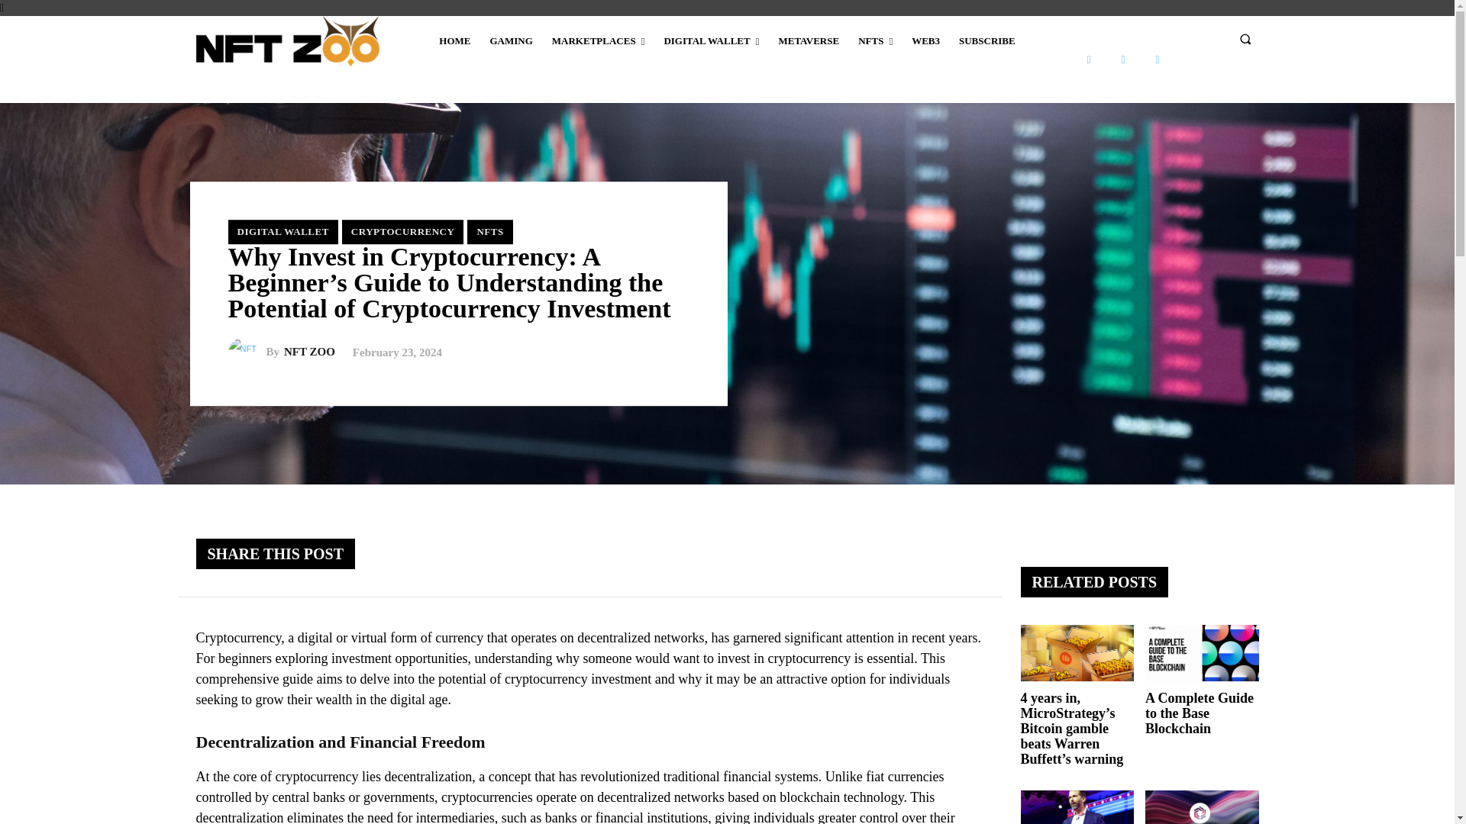 Image resolution: width=1466 pixels, height=824 pixels. What do you see at coordinates (510, 41) in the screenshot?
I see `GAMING` at bounding box center [510, 41].